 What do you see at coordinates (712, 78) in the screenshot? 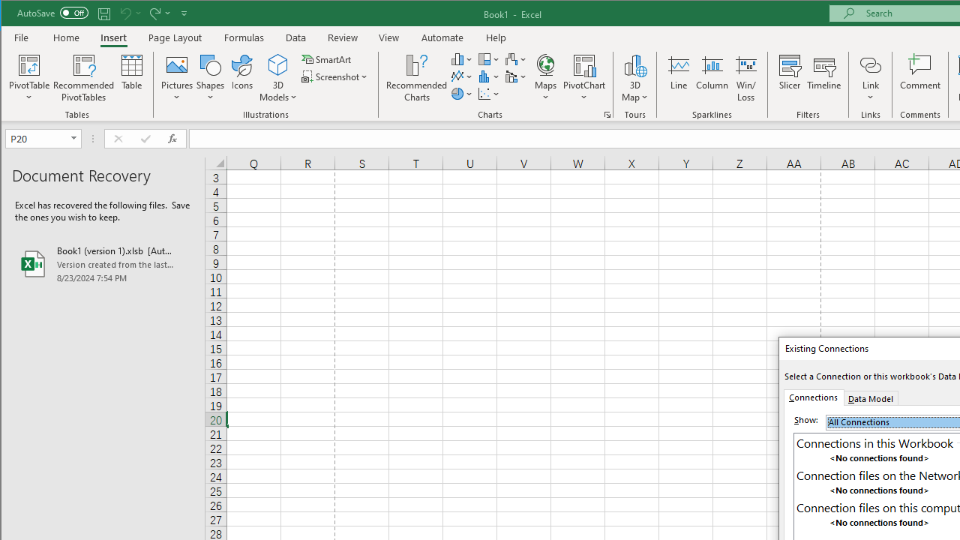
I see `Column` at bounding box center [712, 78].